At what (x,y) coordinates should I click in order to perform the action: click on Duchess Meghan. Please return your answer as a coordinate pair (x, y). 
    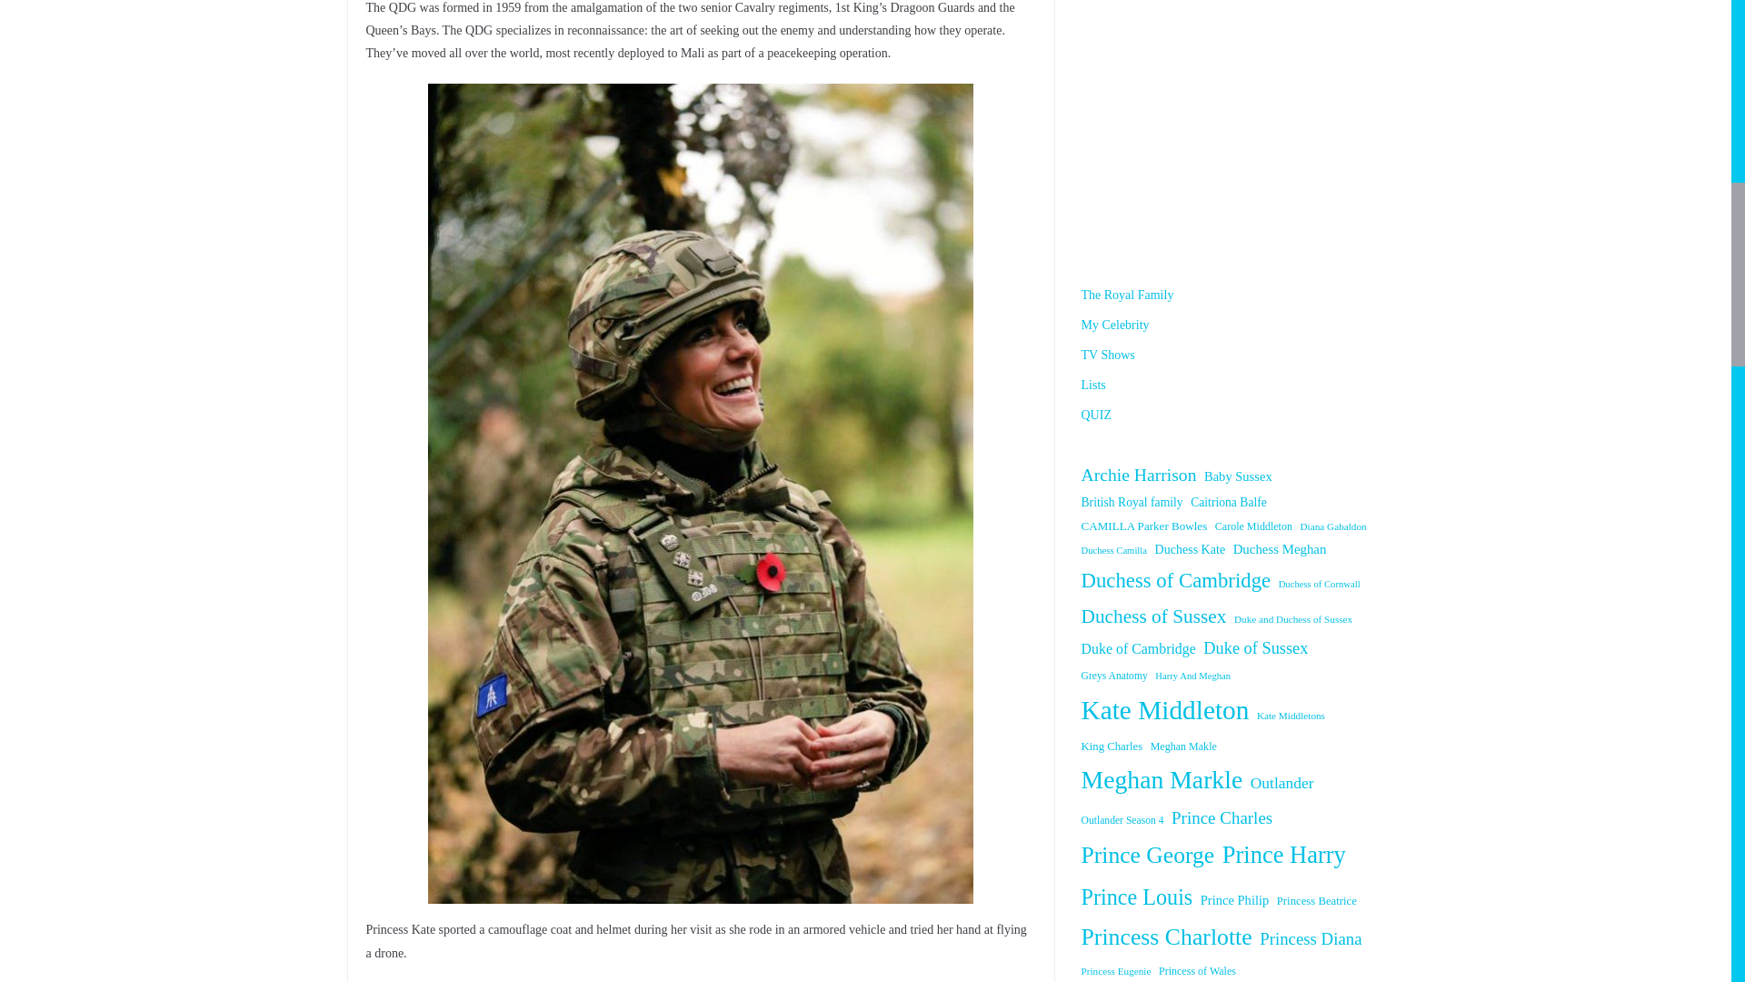
    Looking at the image, I should click on (1280, 549).